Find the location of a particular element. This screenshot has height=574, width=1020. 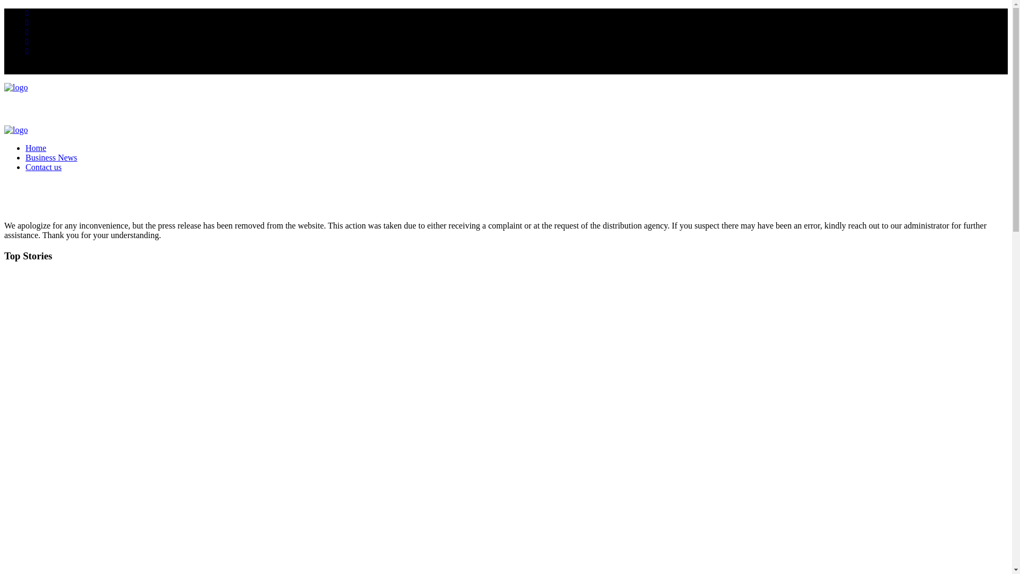

Business News is located at coordinates (51, 157).